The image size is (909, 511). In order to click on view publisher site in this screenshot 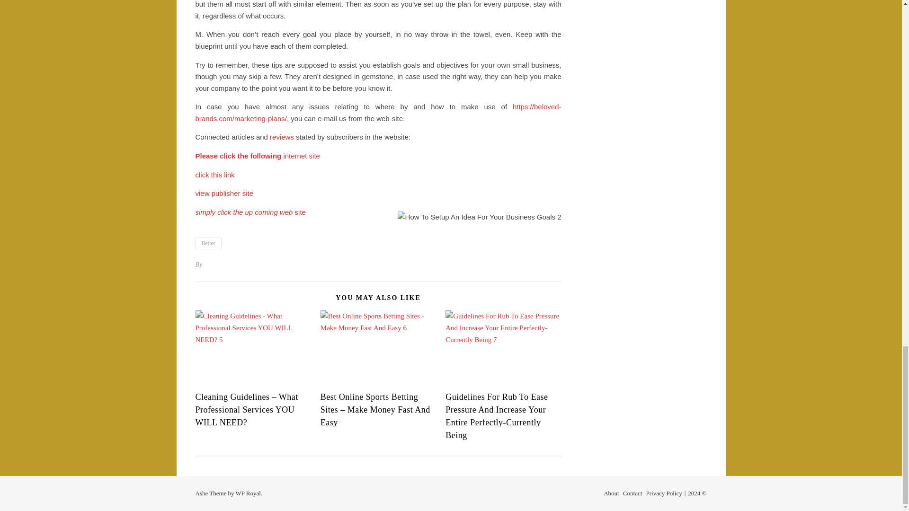, I will do `click(224, 193)`.